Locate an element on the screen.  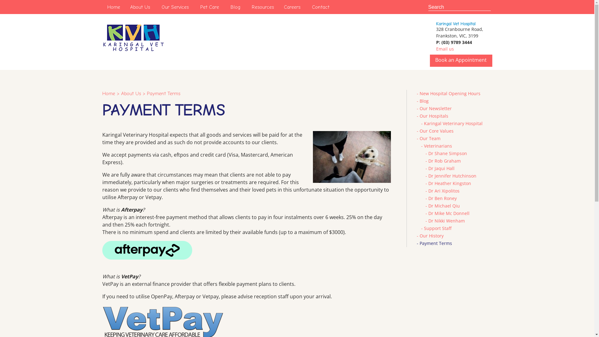
Dr Mike Mc Donnell is located at coordinates (449, 213).